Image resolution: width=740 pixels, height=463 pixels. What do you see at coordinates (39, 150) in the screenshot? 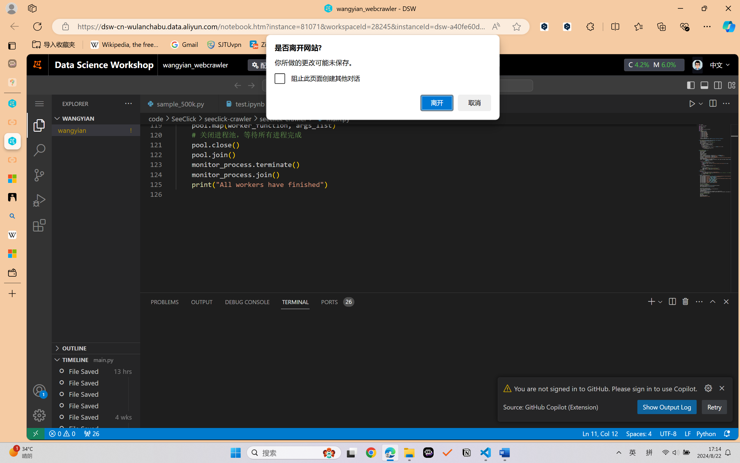
I see `Search (Ctrl+Shift+F)` at bounding box center [39, 150].